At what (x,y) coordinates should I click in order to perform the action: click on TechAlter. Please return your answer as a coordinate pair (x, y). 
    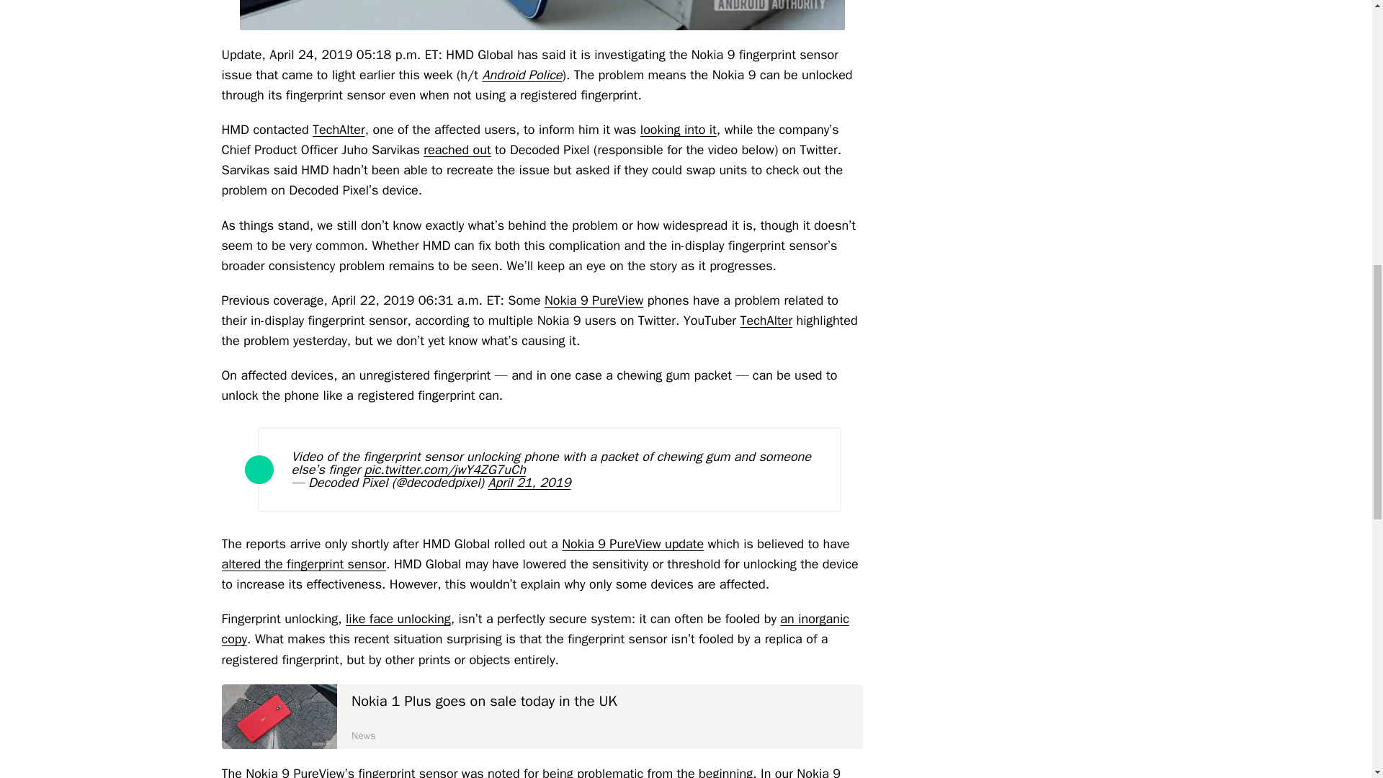
    Looking at the image, I should click on (304, 563).